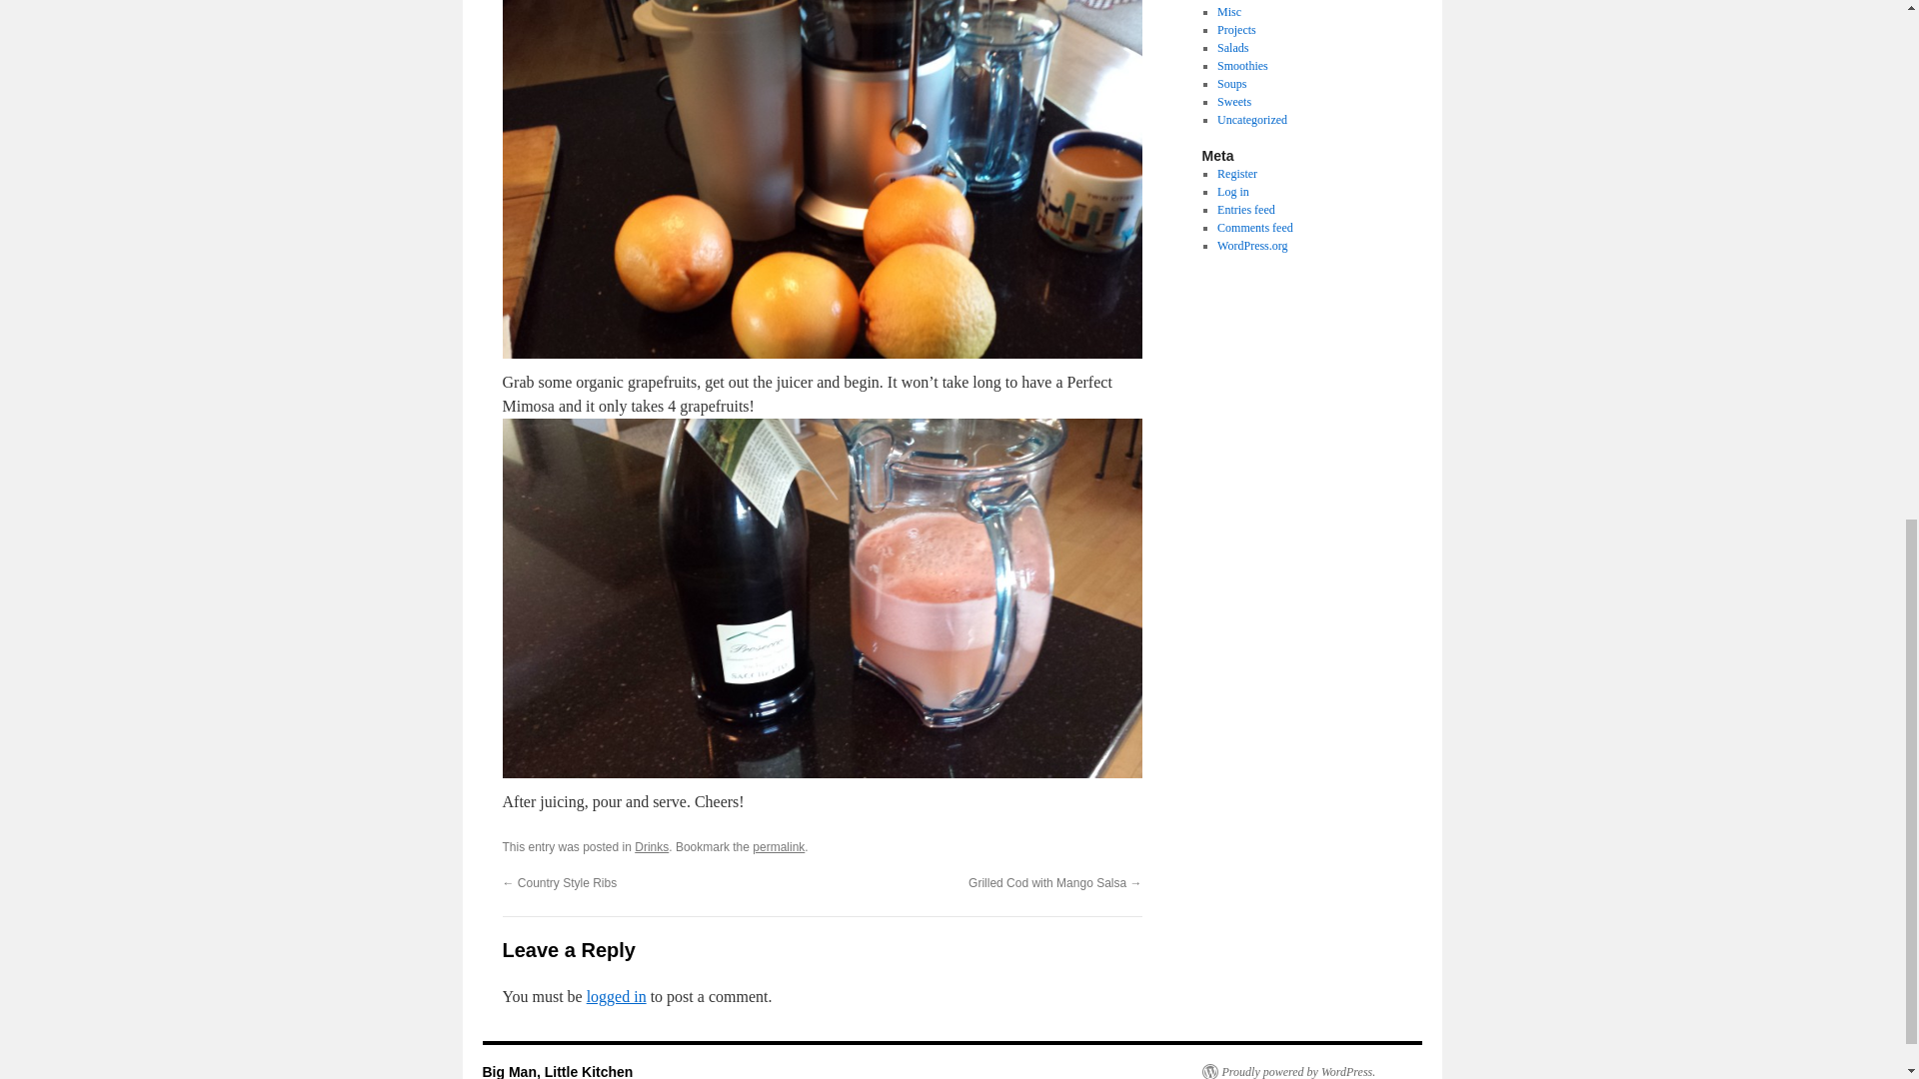 The width and height of the screenshot is (1919, 1079). Describe the element at coordinates (1242, 66) in the screenshot. I see `Smoothies` at that location.